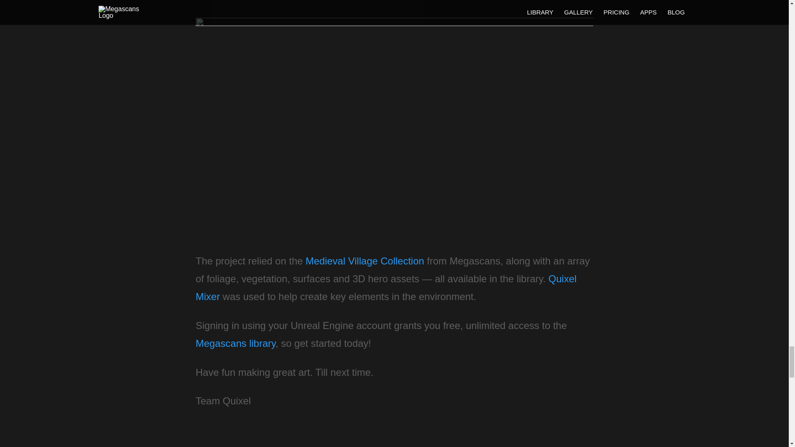 Image resolution: width=795 pixels, height=447 pixels. I want to click on Quixel Mixer, so click(386, 287).